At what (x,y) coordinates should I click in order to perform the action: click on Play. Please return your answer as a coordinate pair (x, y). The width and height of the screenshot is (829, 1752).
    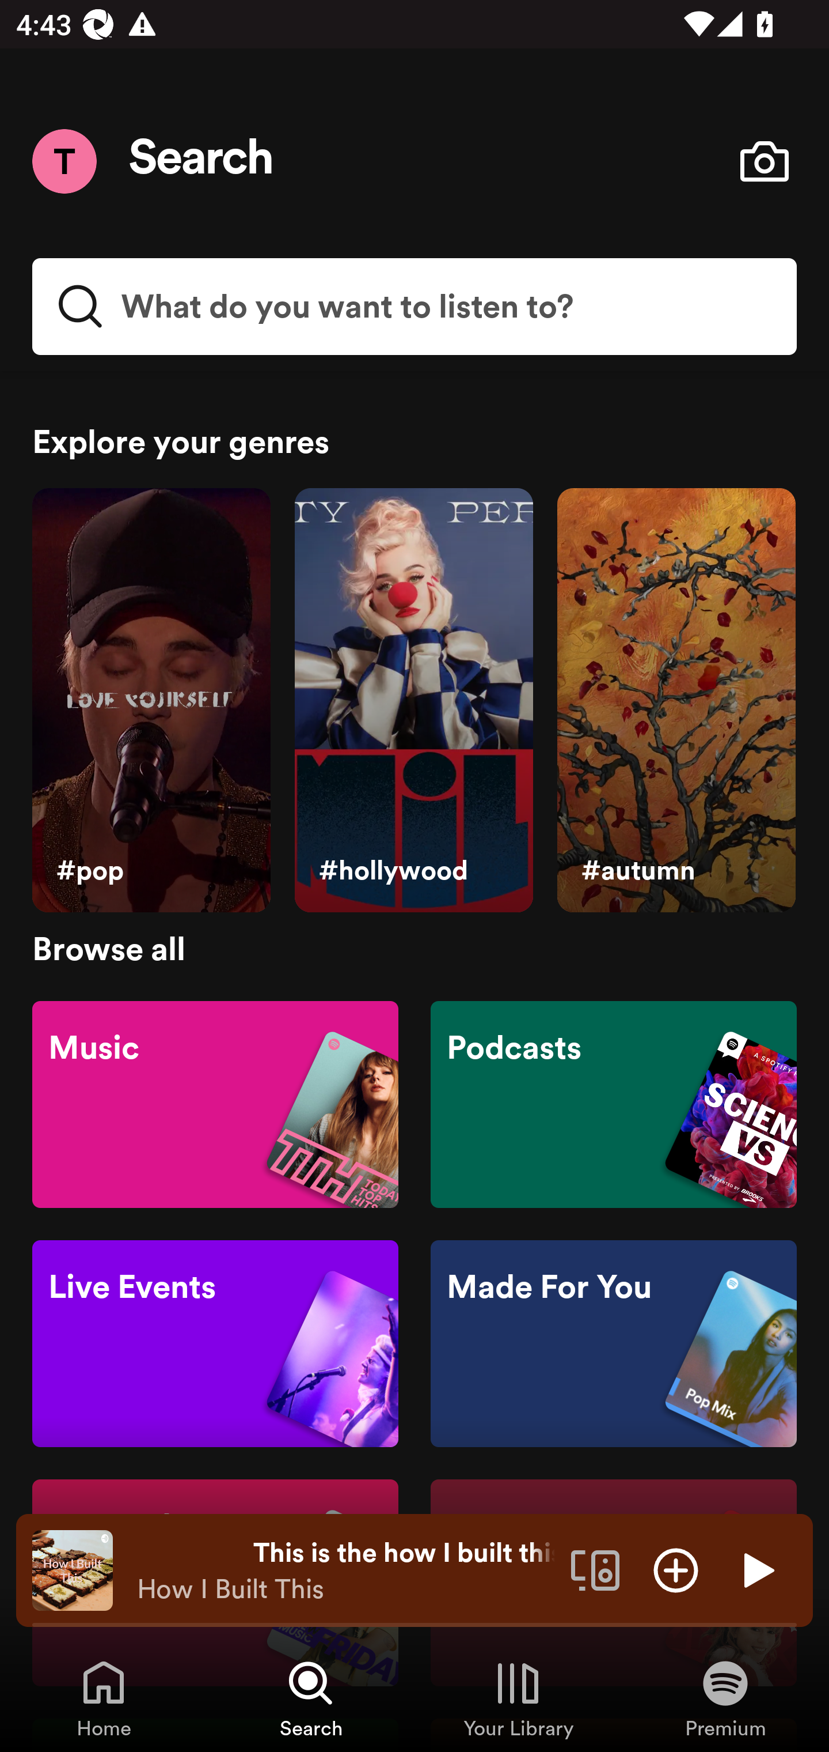
    Looking at the image, I should click on (756, 1569).